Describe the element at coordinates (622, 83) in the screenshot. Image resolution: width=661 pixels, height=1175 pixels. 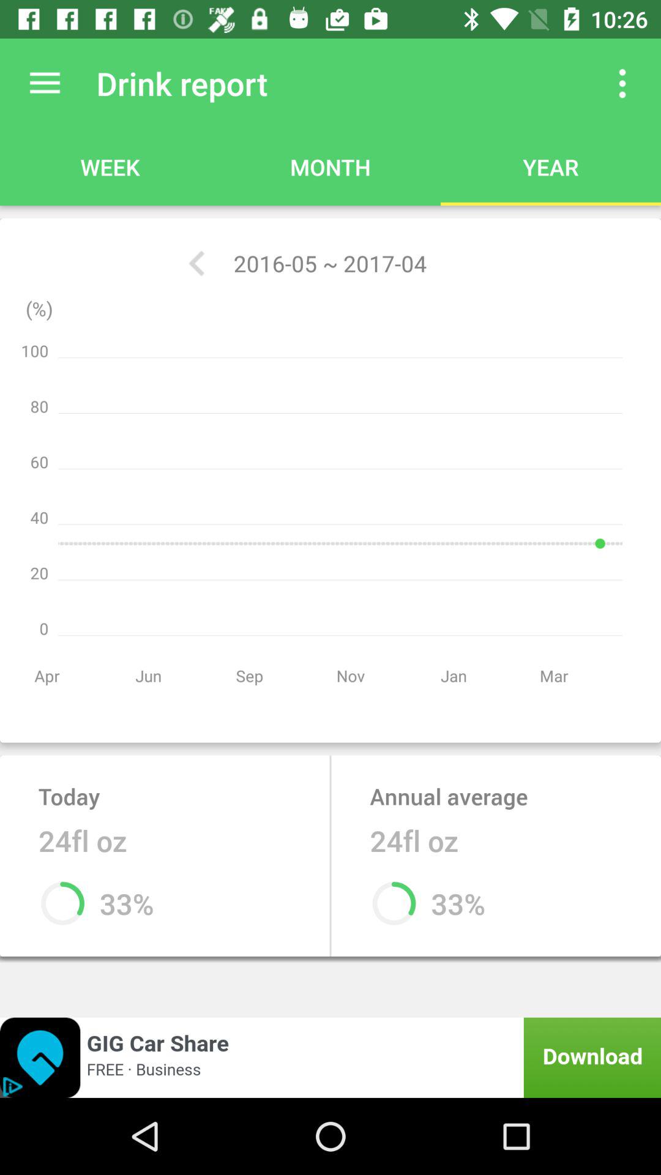
I see `open up menu` at that location.